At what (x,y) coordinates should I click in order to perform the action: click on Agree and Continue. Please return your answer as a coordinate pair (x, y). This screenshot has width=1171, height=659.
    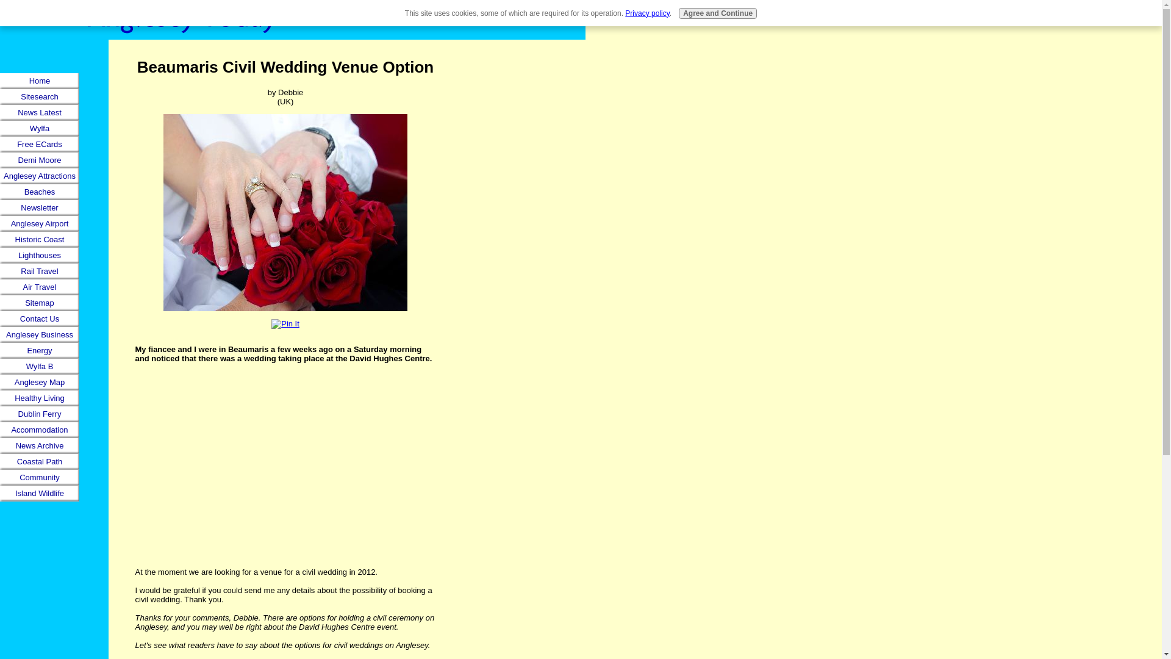
    Looking at the image, I should click on (717, 13).